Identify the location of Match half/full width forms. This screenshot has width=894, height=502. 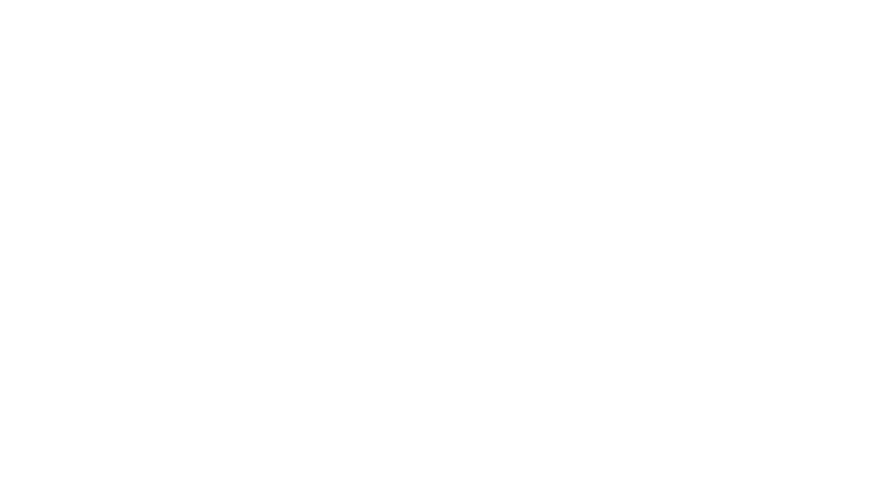
(32, 265).